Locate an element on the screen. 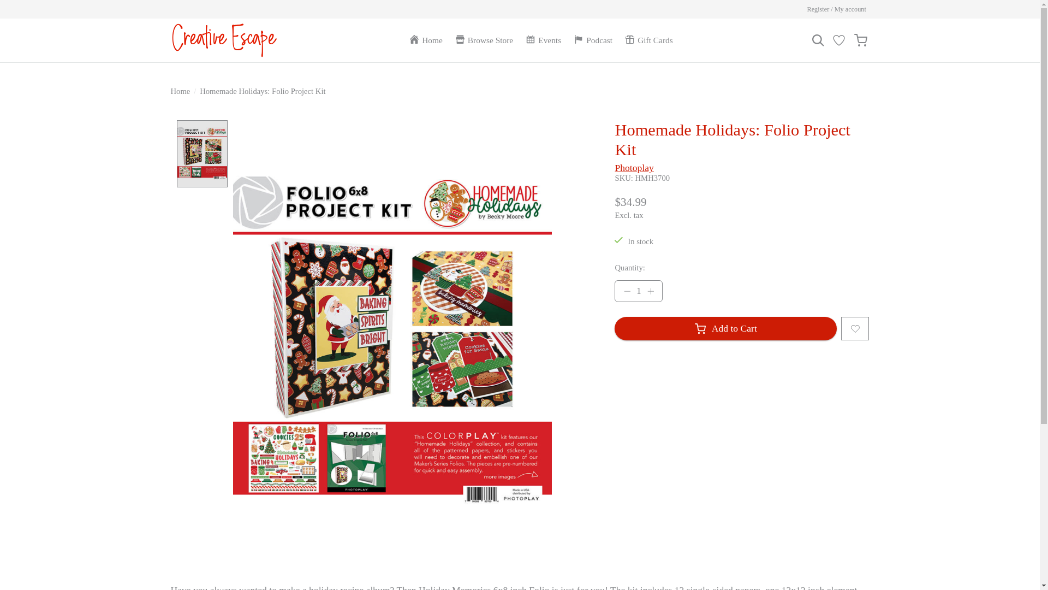 The width and height of the screenshot is (1048, 590). 1 is located at coordinates (638, 291).